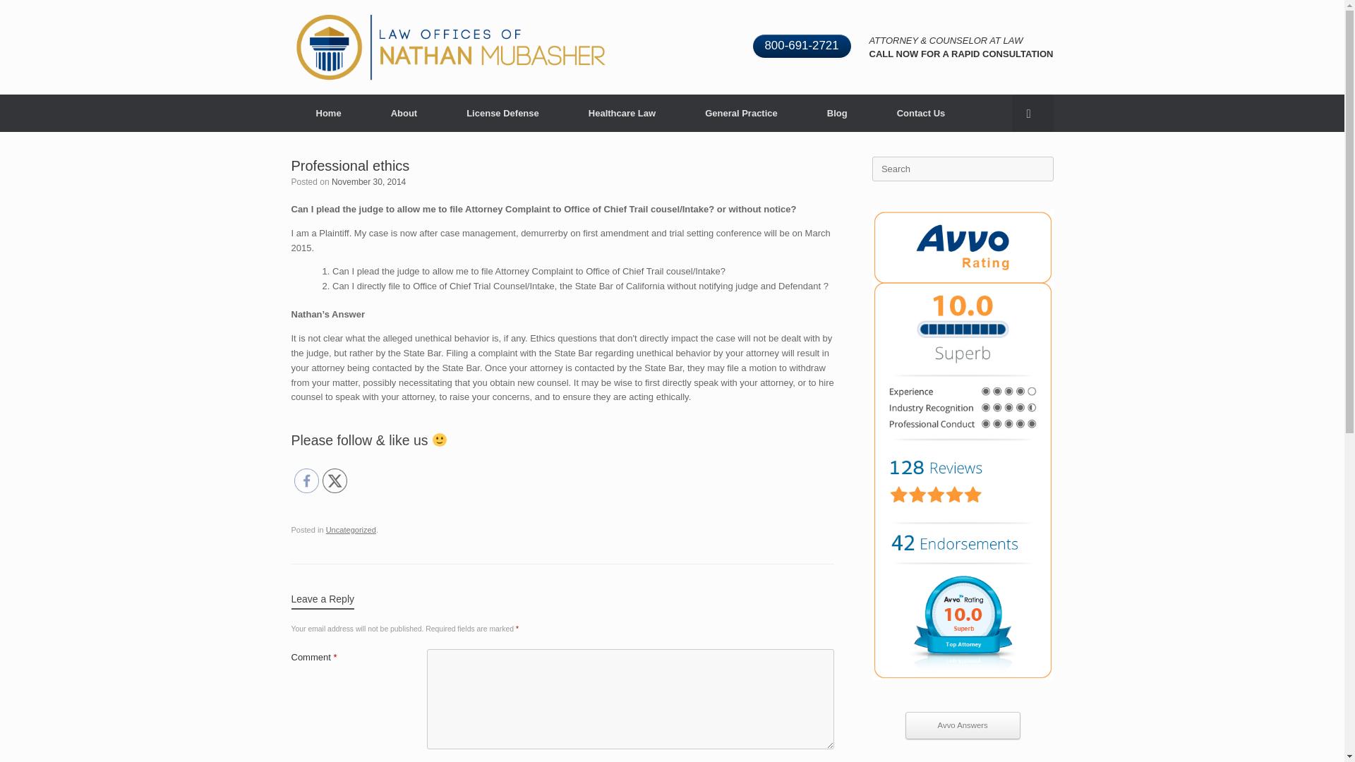 The image size is (1355, 762). I want to click on Twitter, so click(335, 480).